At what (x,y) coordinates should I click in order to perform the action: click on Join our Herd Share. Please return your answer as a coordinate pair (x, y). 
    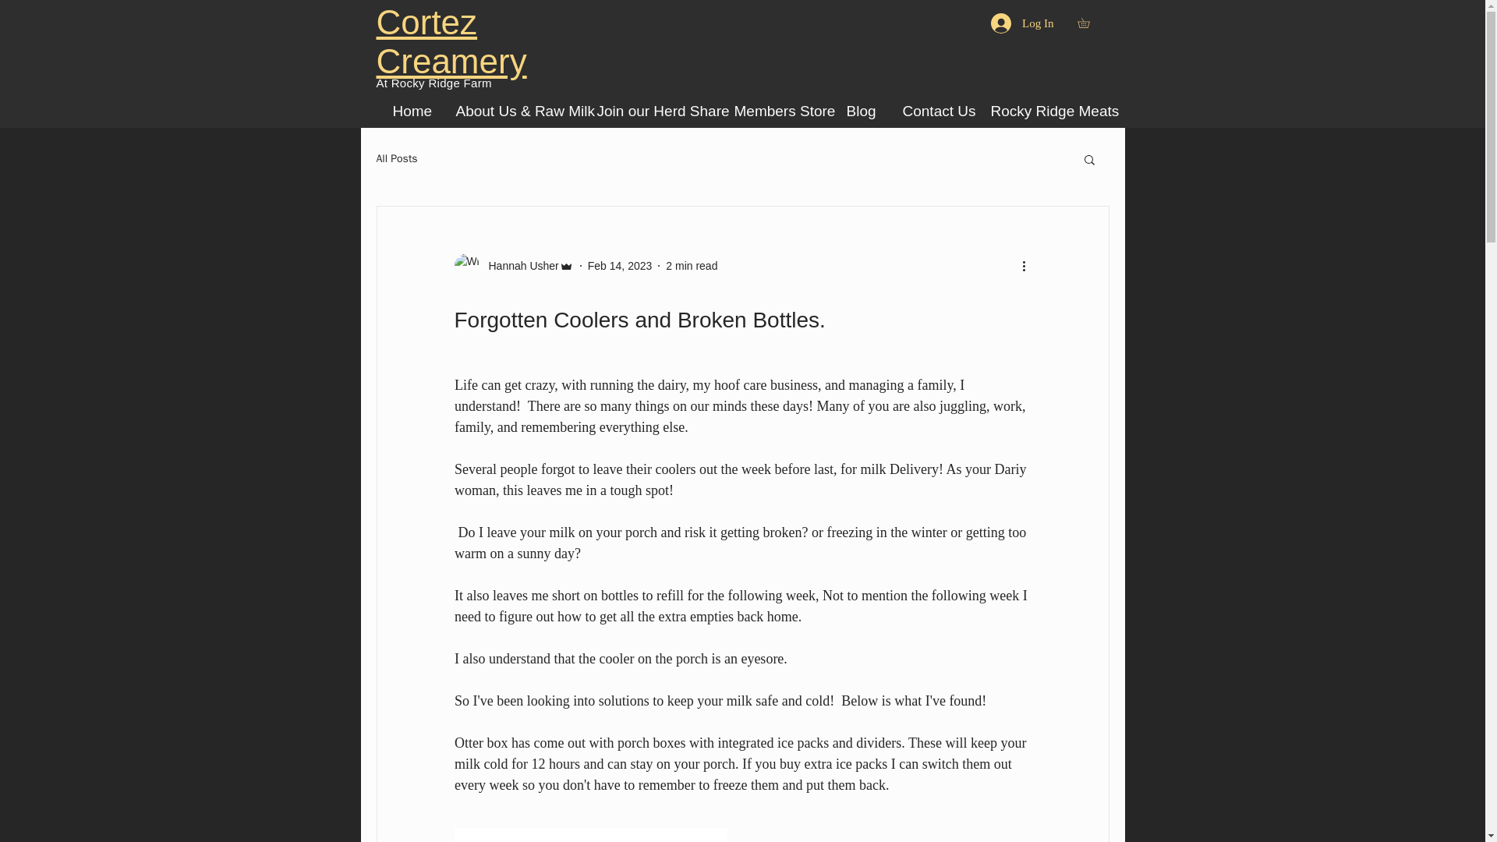
    Looking at the image, I should click on (653, 111).